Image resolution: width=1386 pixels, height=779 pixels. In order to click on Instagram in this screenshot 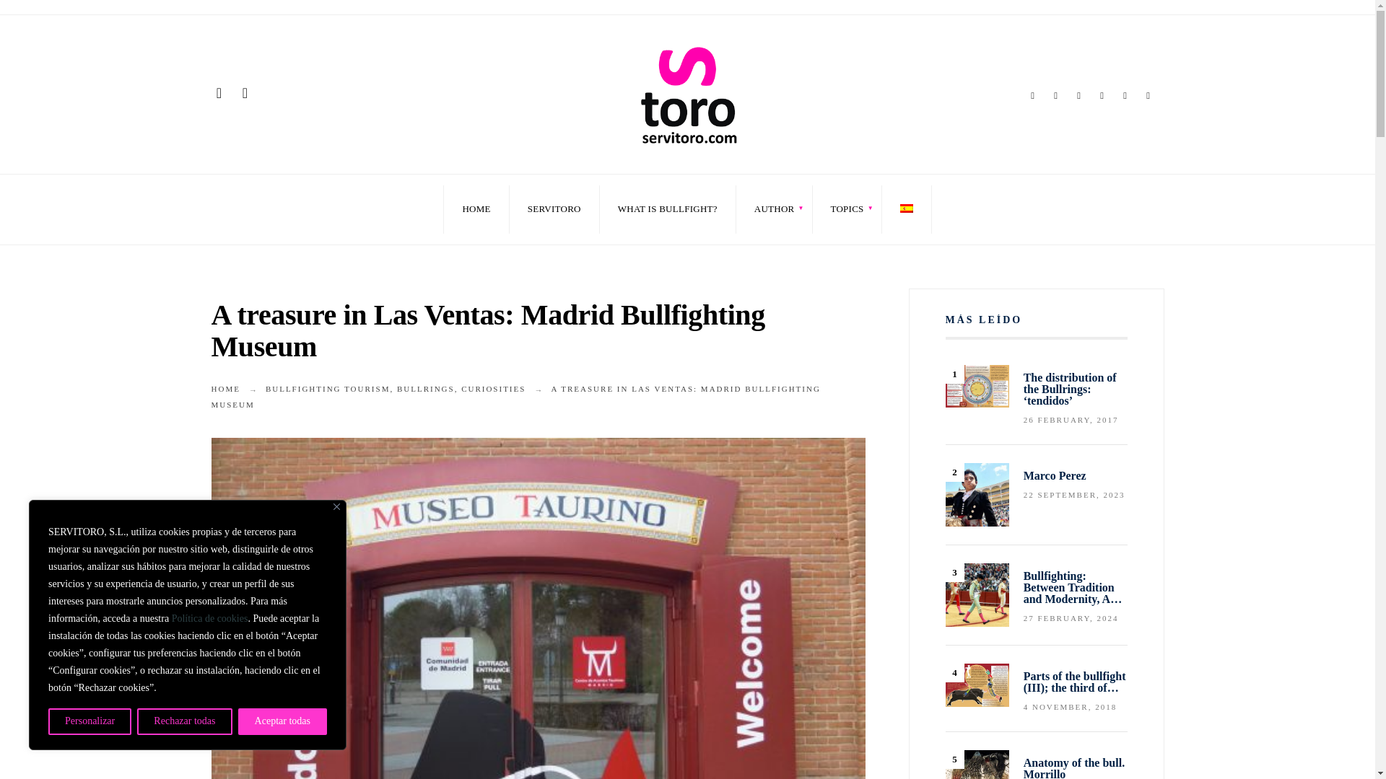, I will do `click(1078, 97)`.